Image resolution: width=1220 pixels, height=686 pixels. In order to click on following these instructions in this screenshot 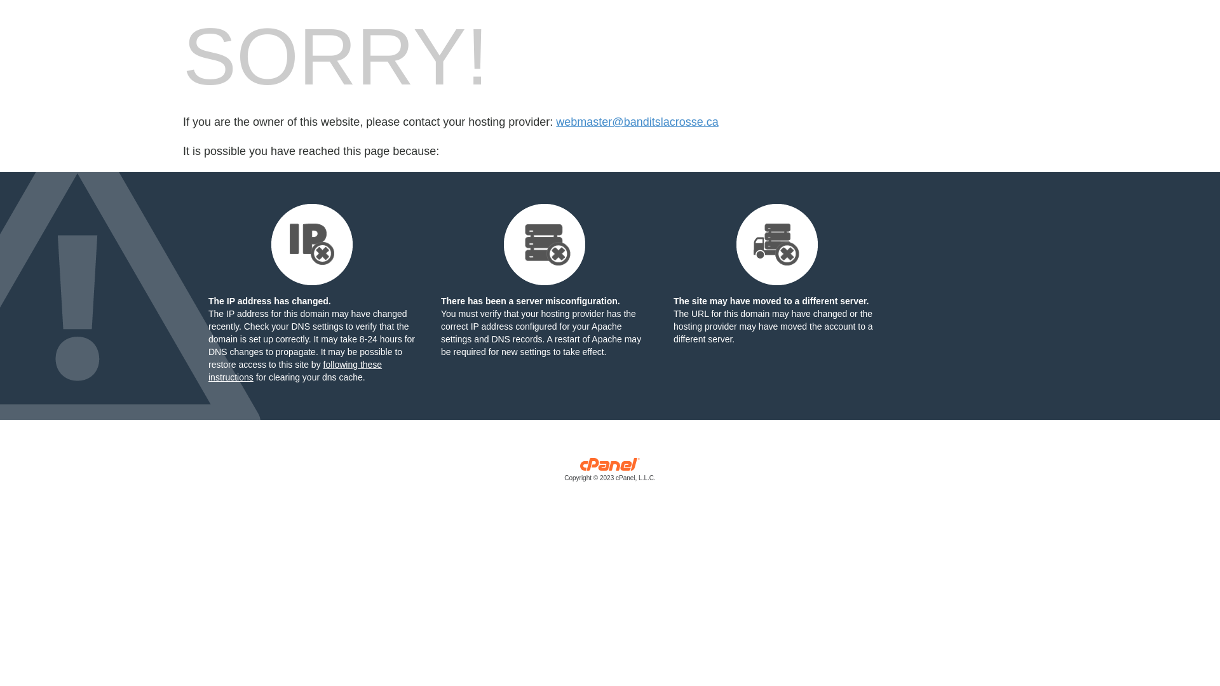, I will do `click(295, 371)`.